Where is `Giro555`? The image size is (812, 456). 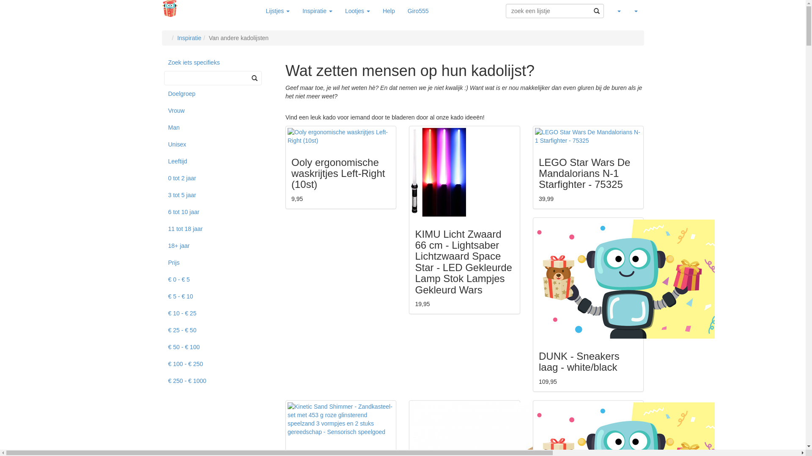
Giro555 is located at coordinates (418, 11).